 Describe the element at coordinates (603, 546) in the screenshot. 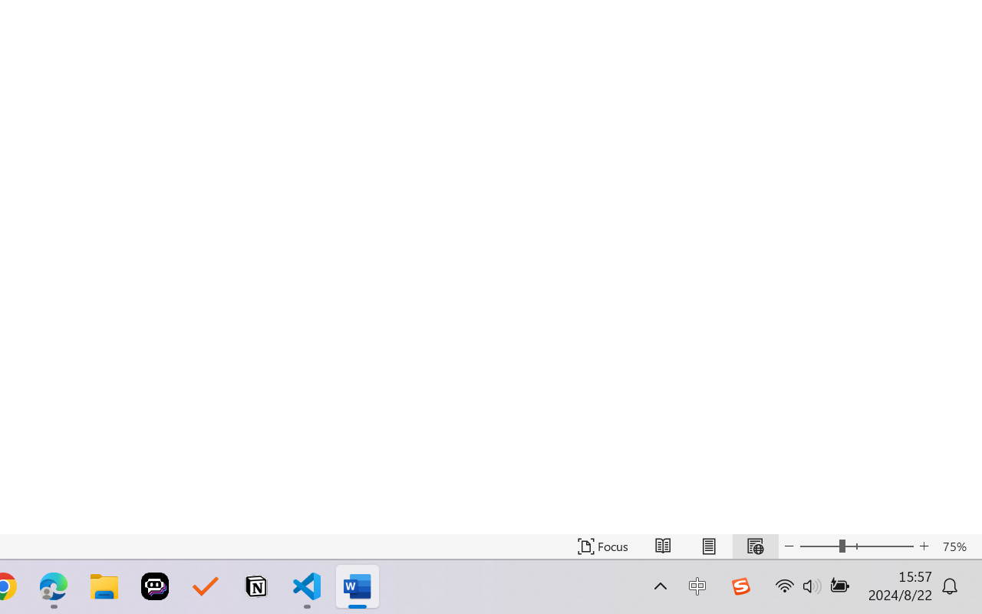

I see `Focus ` at that location.